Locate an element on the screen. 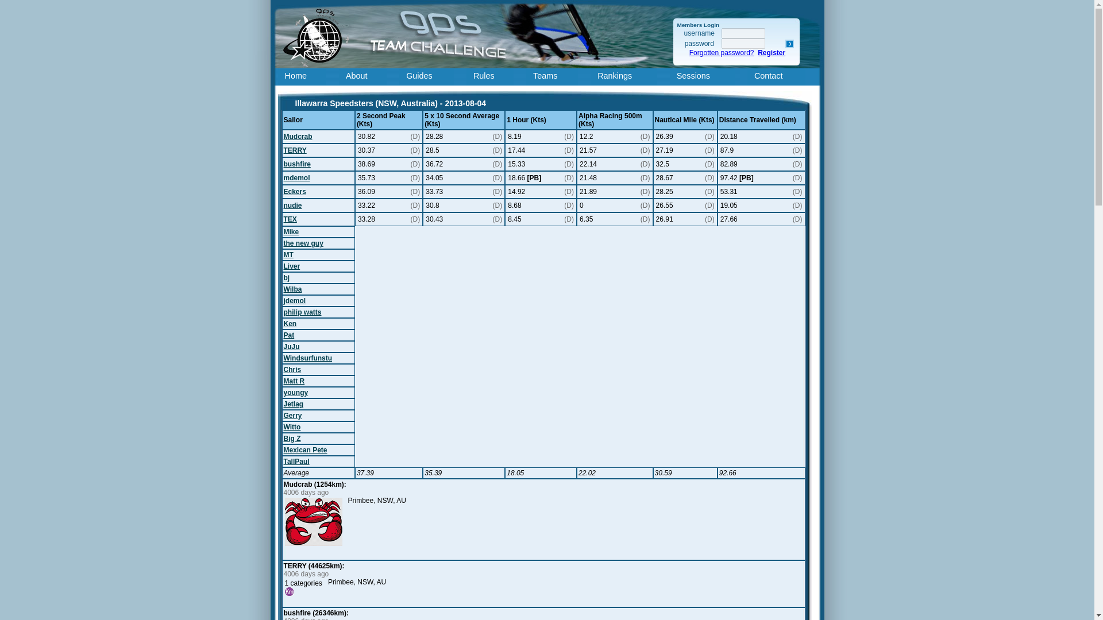 This screenshot has height=620, width=1103. Home is located at coordinates (304, 77).